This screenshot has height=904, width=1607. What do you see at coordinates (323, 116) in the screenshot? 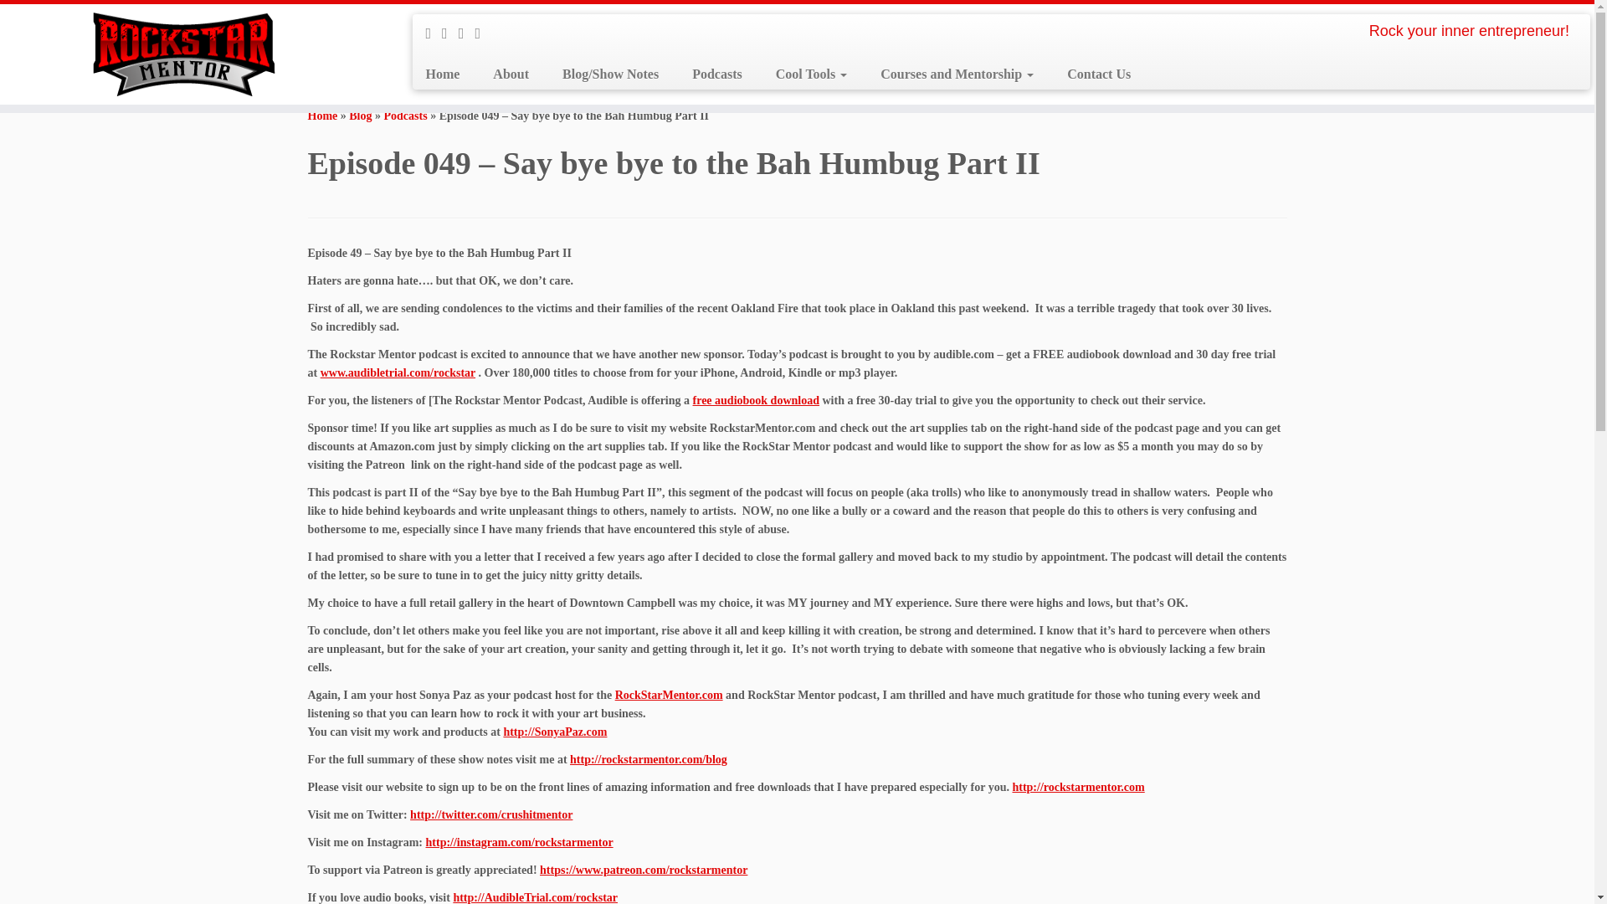
I see `Rockstar Mentor` at bounding box center [323, 116].